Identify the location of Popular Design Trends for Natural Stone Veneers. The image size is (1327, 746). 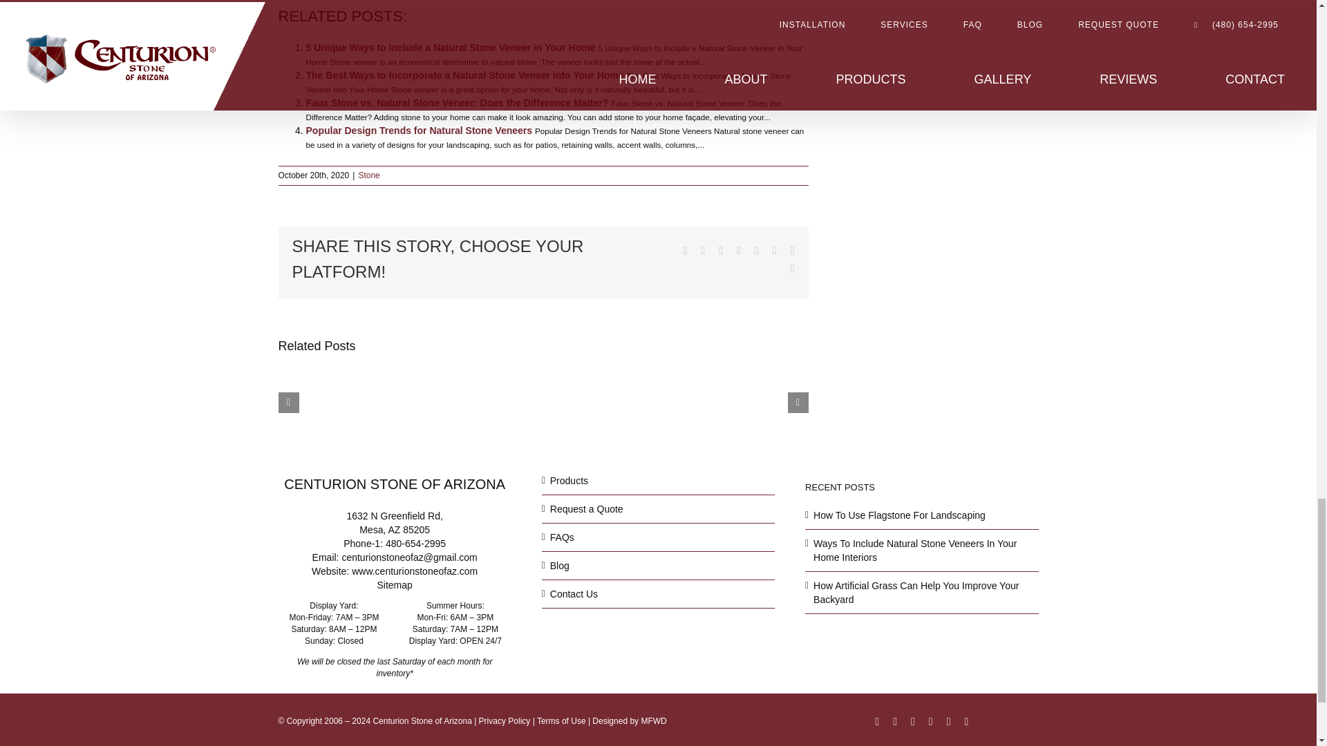
(418, 130).